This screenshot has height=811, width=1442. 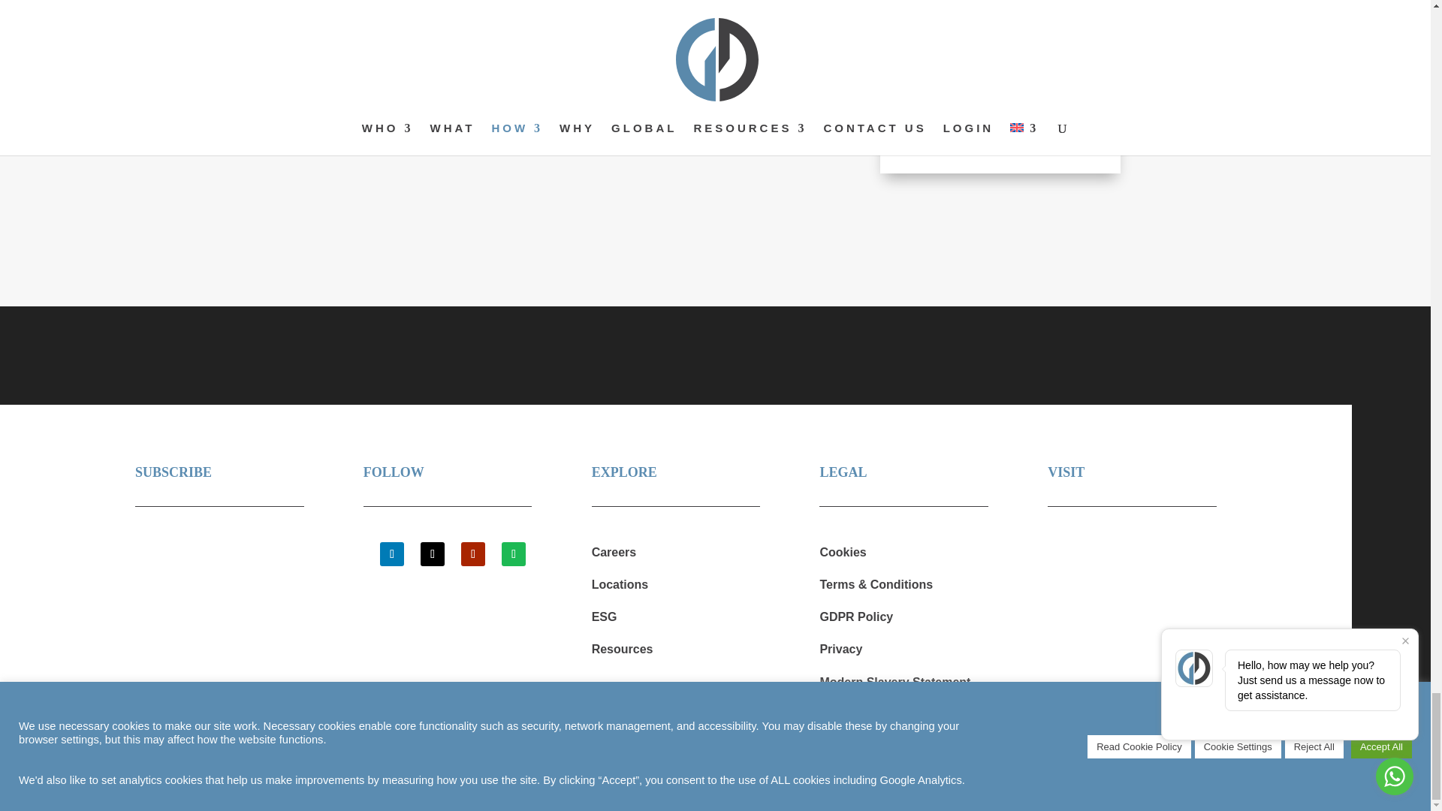 I want to click on Follow on LinkedIn, so click(x=392, y=554).